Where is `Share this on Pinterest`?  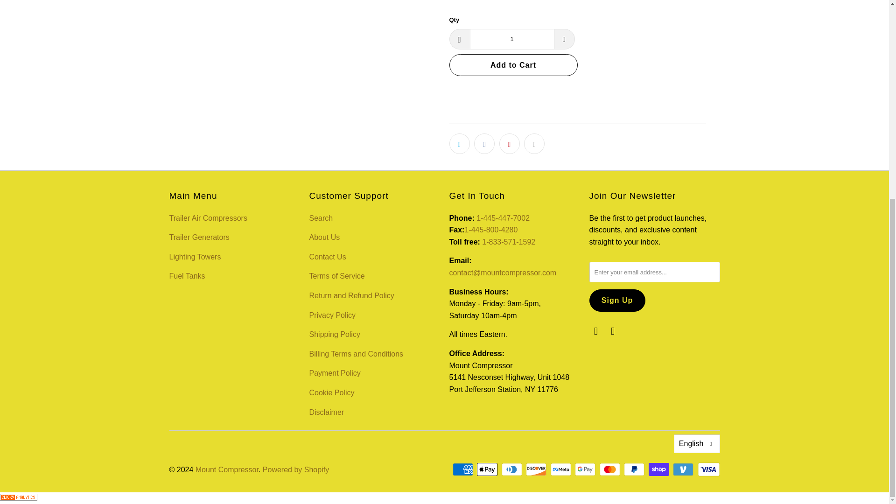 Share this on Pinterest is located at coordinates (509, 144).